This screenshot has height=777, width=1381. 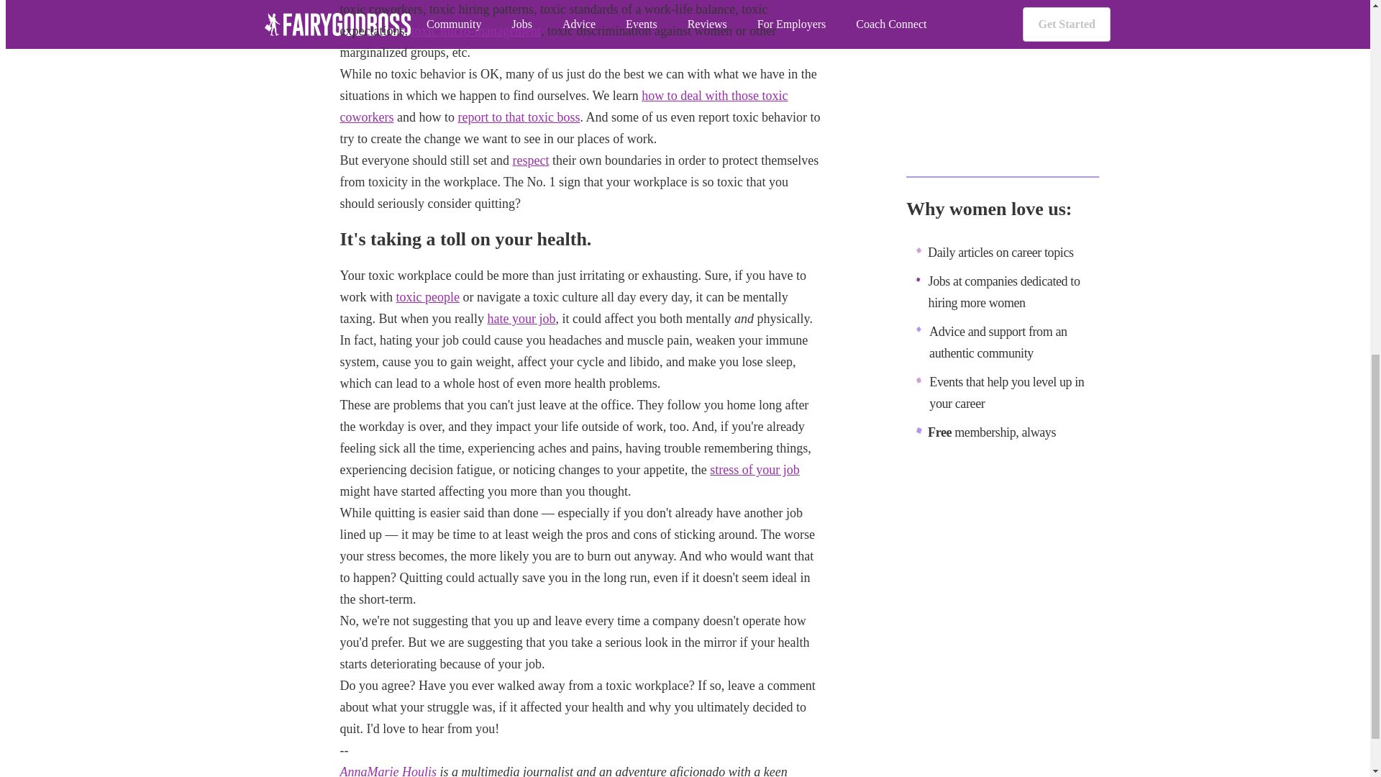 I want to click on toxic people, so click(x=427, y=296).